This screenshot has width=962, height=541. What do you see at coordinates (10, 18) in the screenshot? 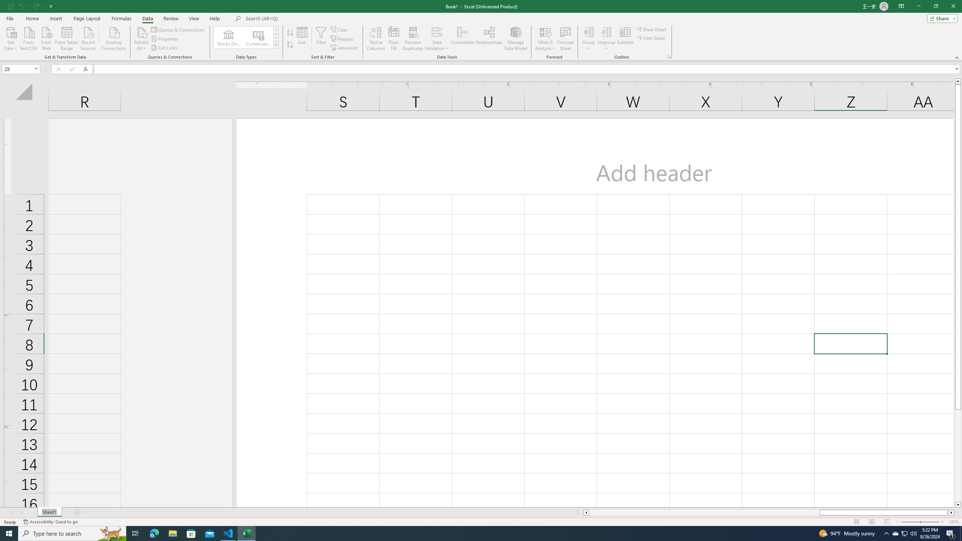
I see `File Tab` at bounding box center [10, 18].